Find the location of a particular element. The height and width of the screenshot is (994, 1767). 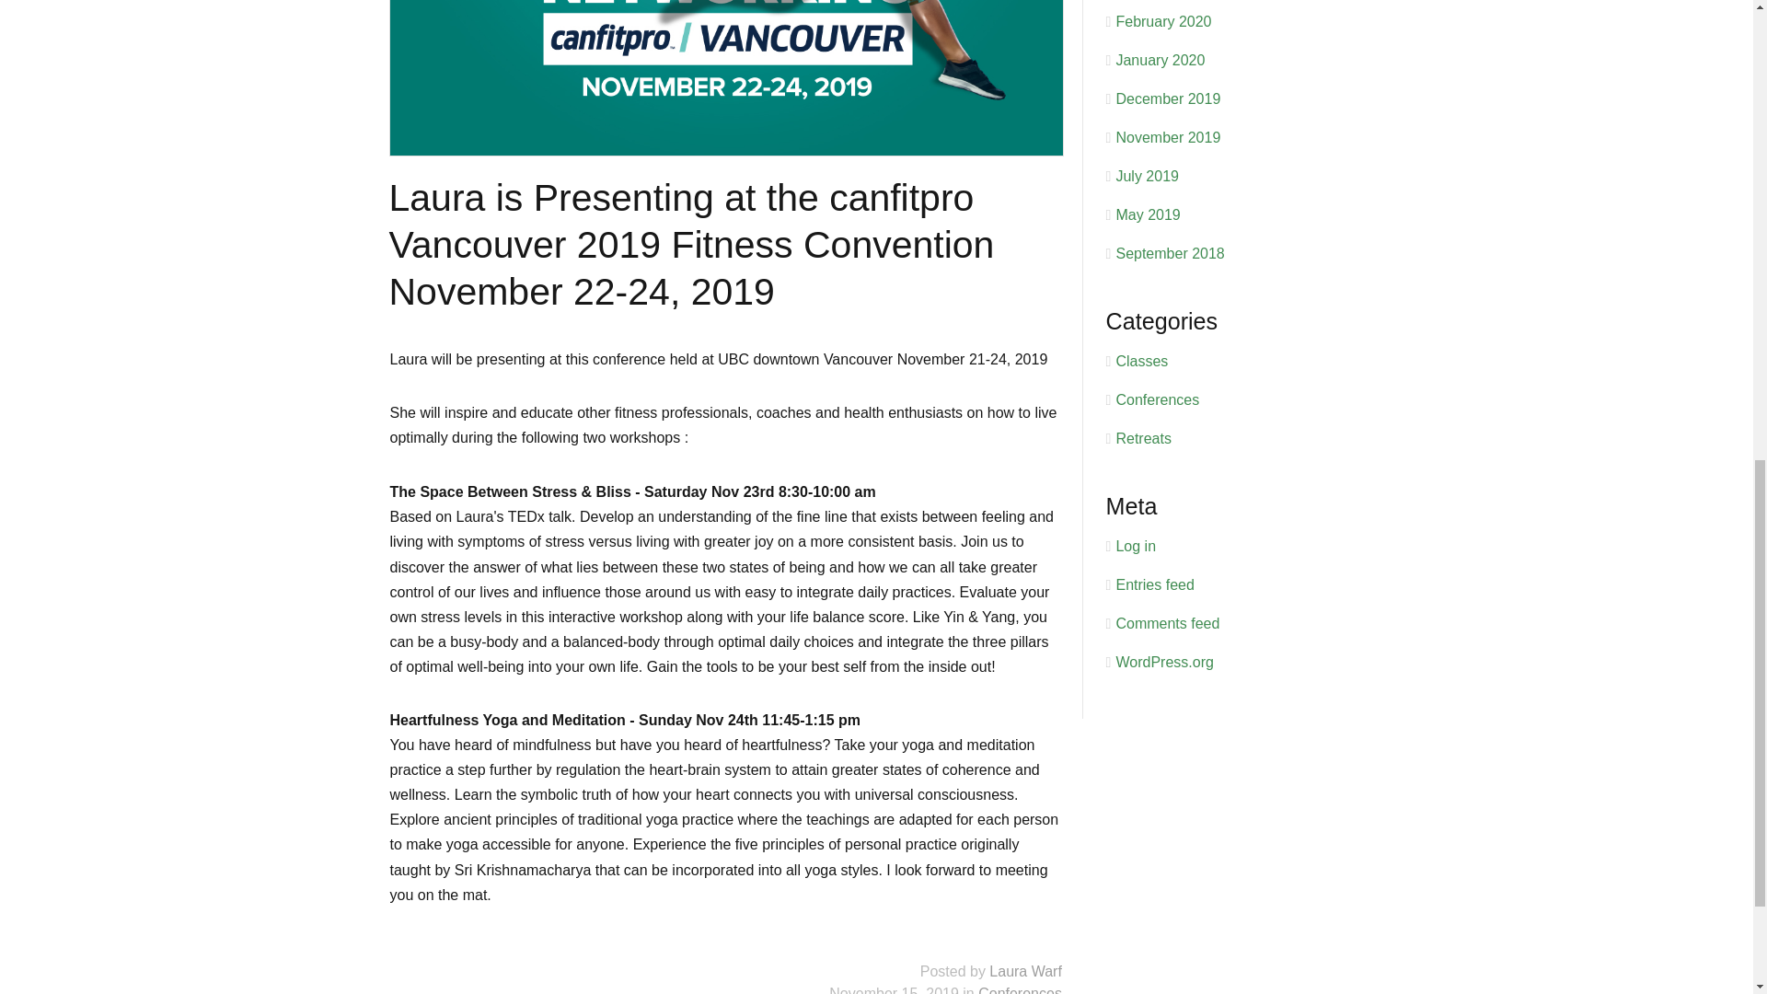

December 2019 is located at coordinates (1167, 98).